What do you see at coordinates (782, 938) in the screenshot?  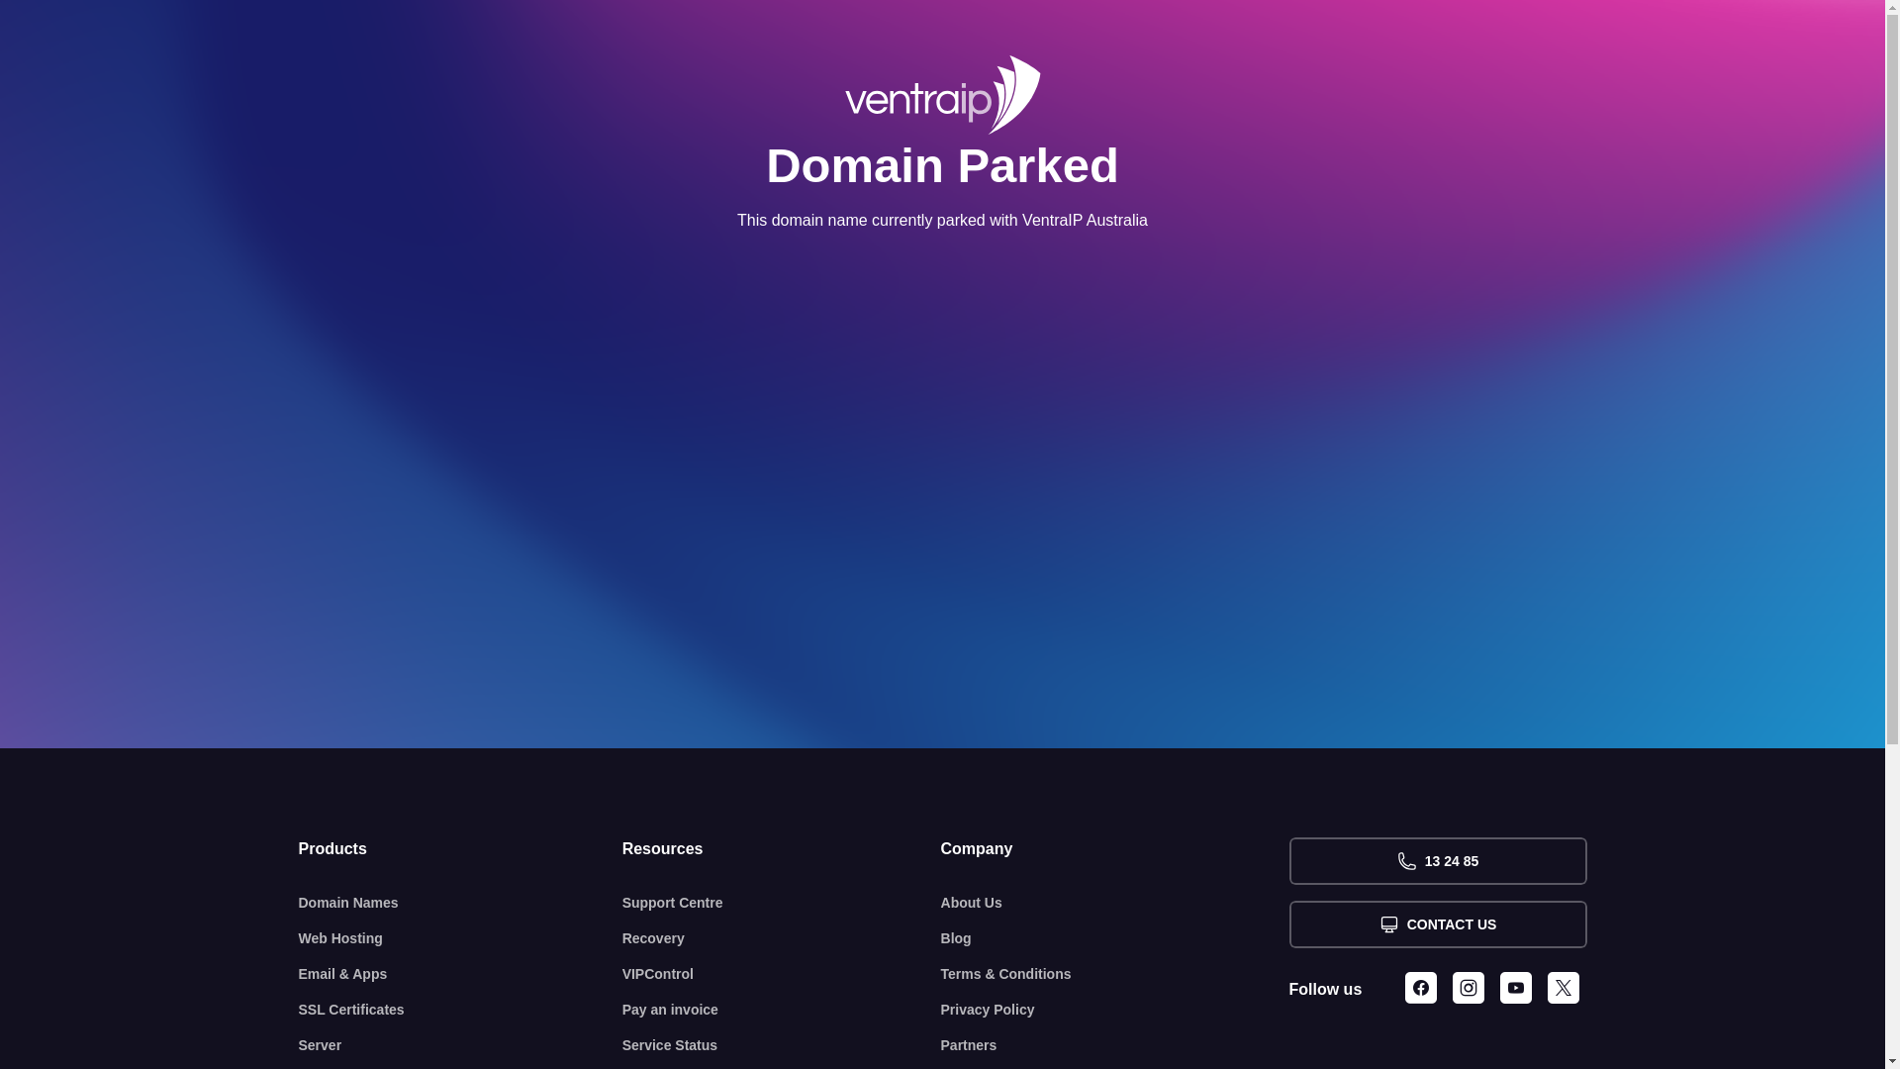 I see `Recovery` at bounding box center [782, 938].